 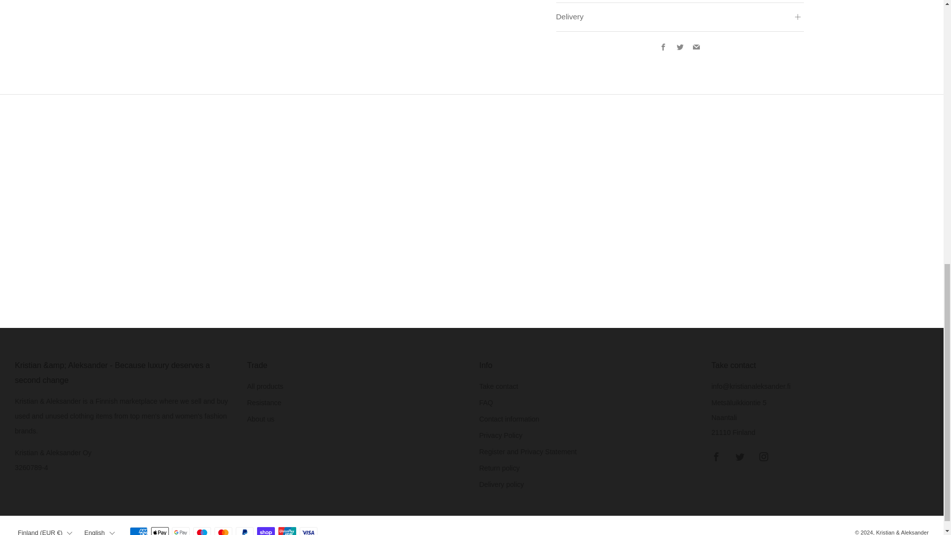 I want to click on Union Pay, so click(x=287, y=529).